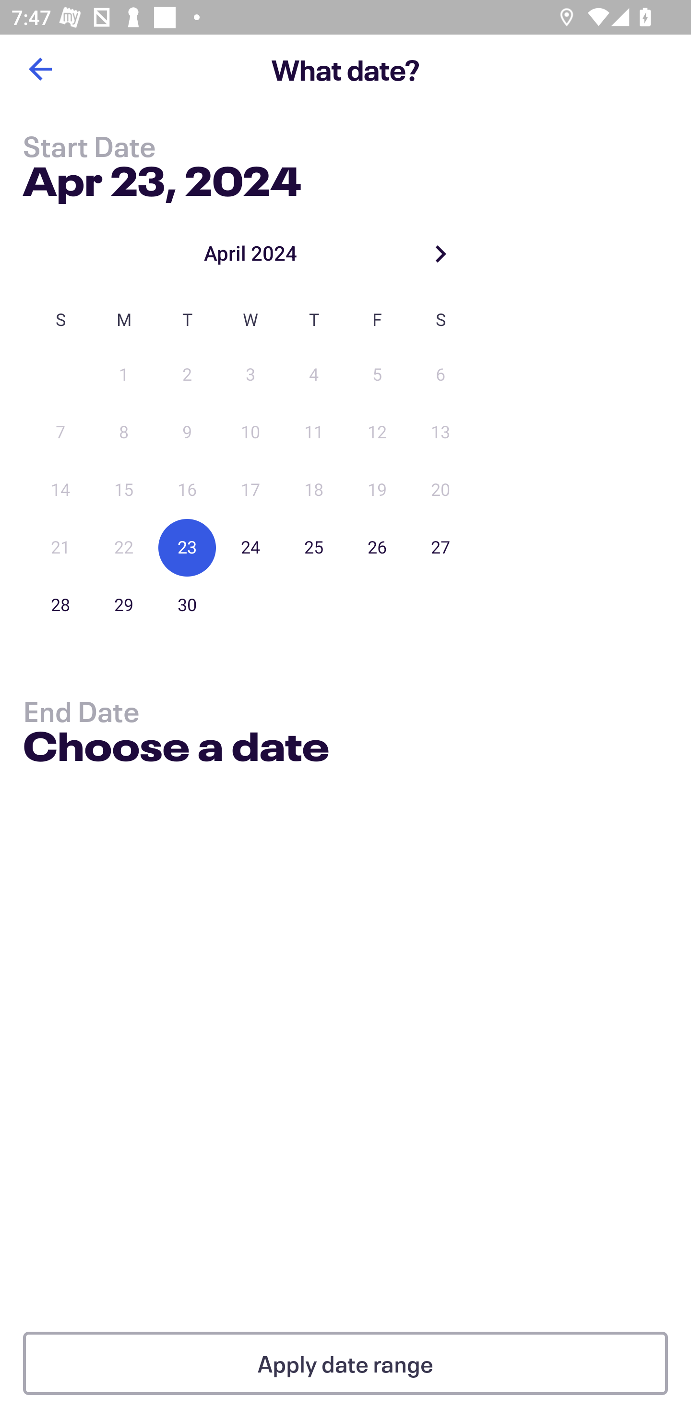 The image size is (691, 1421). What do you see at coordinates (162, 178) in the screenshot?
I see `Apr 23, 2024` at bounding box center [162, 178].